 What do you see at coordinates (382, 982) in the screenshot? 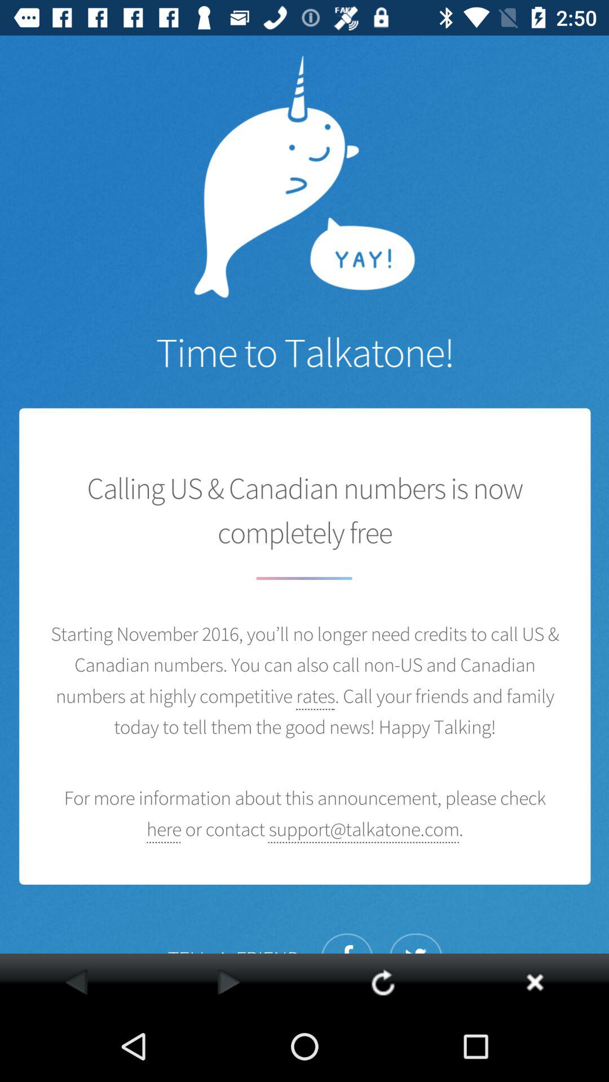
I see `refresh` at bounding box center [382, 982].